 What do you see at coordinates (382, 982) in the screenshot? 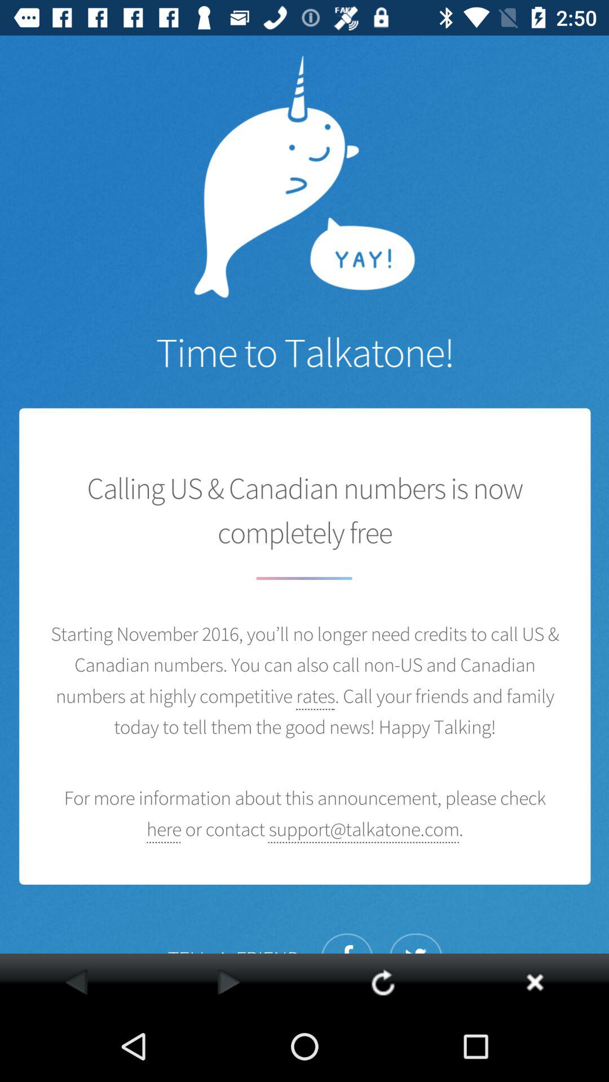
I see `refresh` at bounding box center [382, 982].